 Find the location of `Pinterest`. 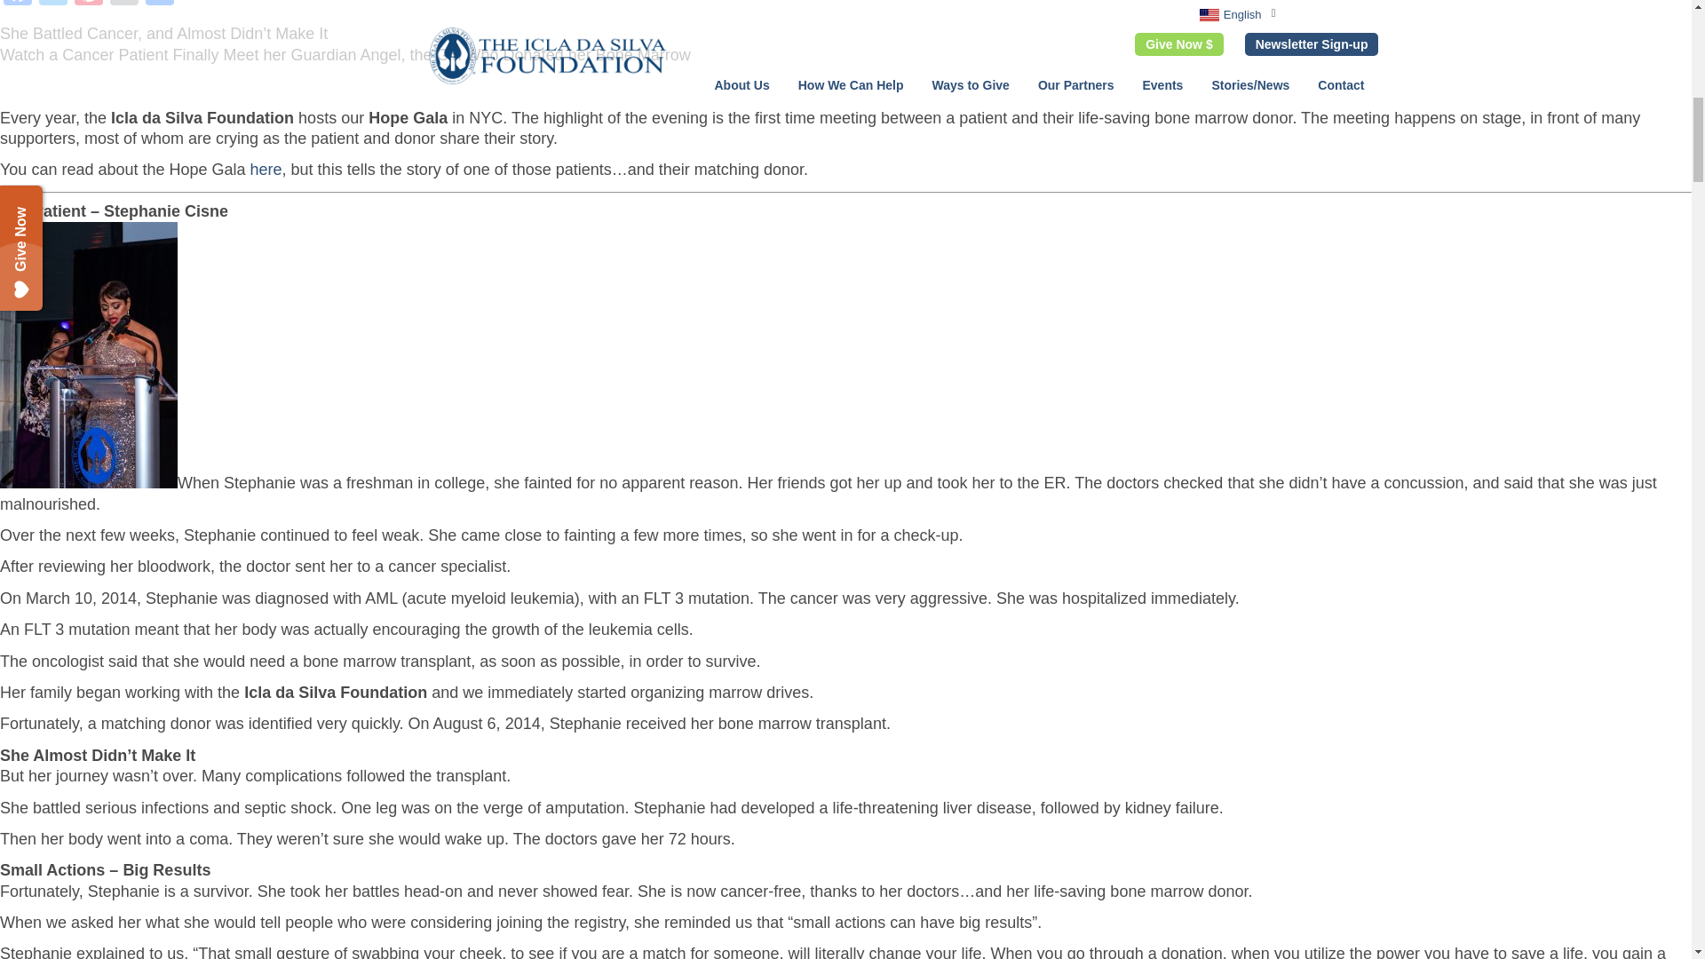

Pinterest is located at coordinates (89, 4).